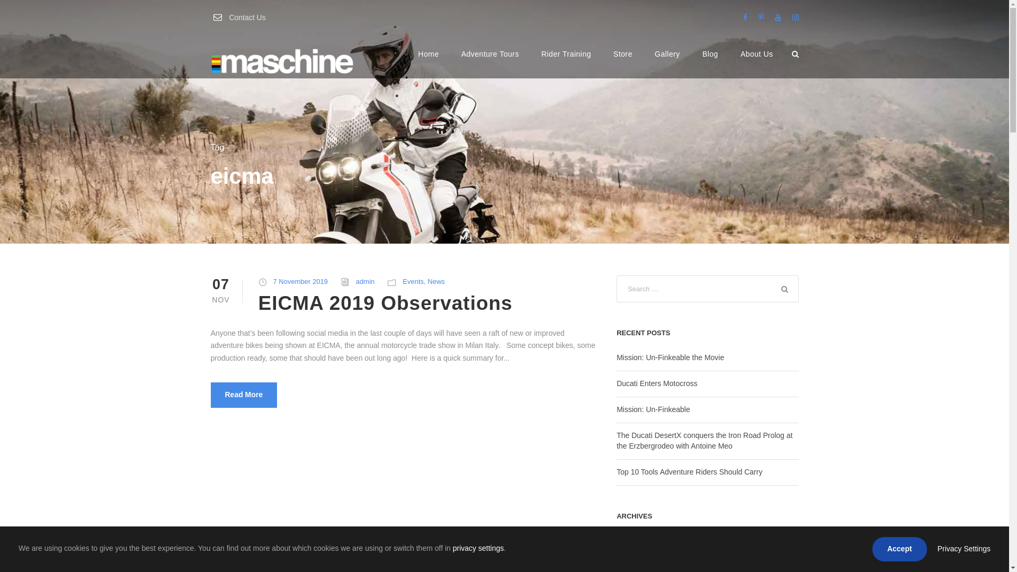  Describe the element at coordinates (964, 549) in the screenshot. I see `Privacy Settings` at that location.